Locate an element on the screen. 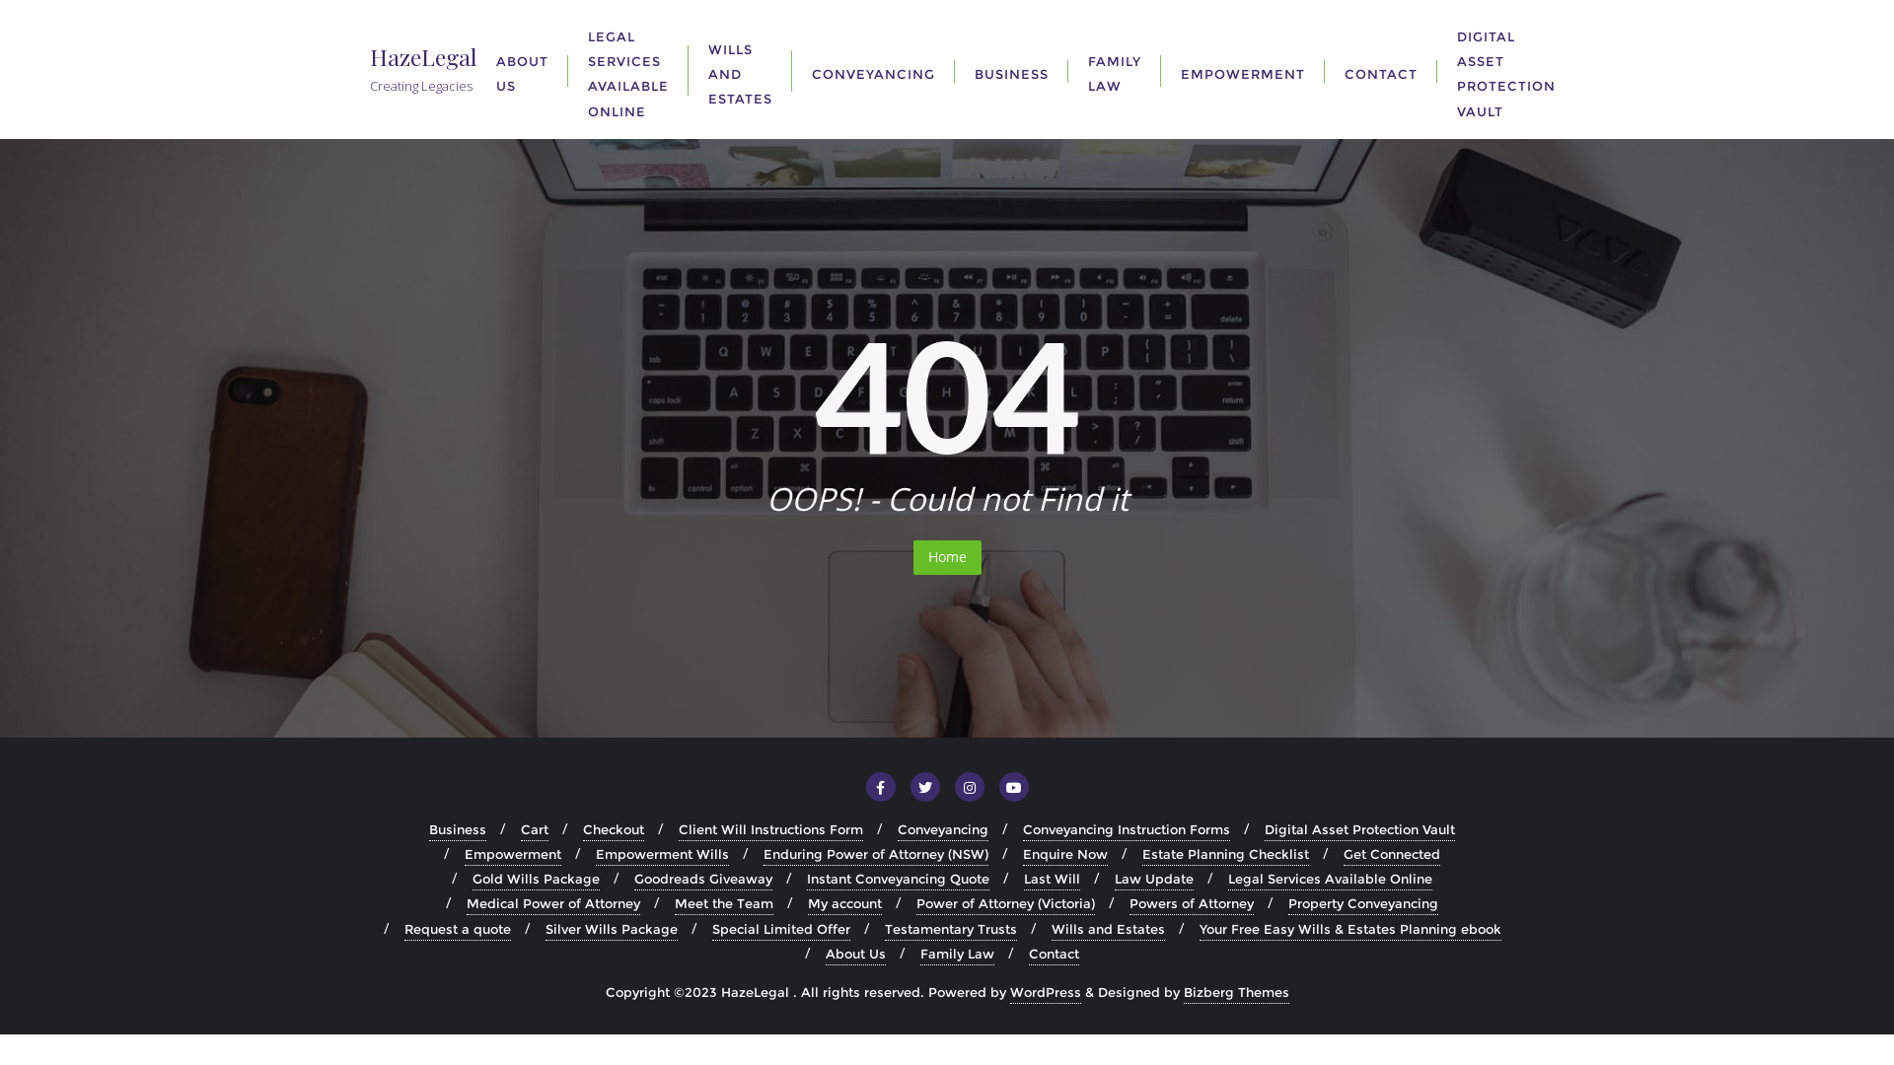 The width and height of the screenshot is (1894, 1065). CONTACT is located at coordinates (1381, 69).